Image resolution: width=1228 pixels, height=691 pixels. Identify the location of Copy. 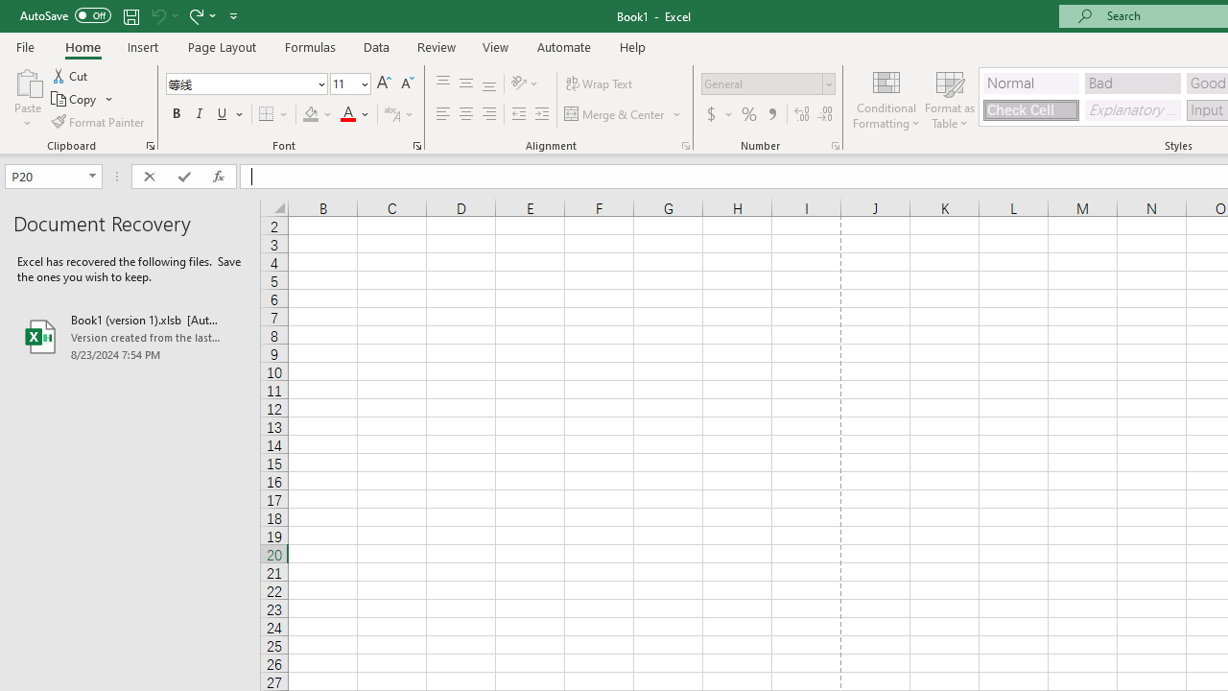
(75, 100).